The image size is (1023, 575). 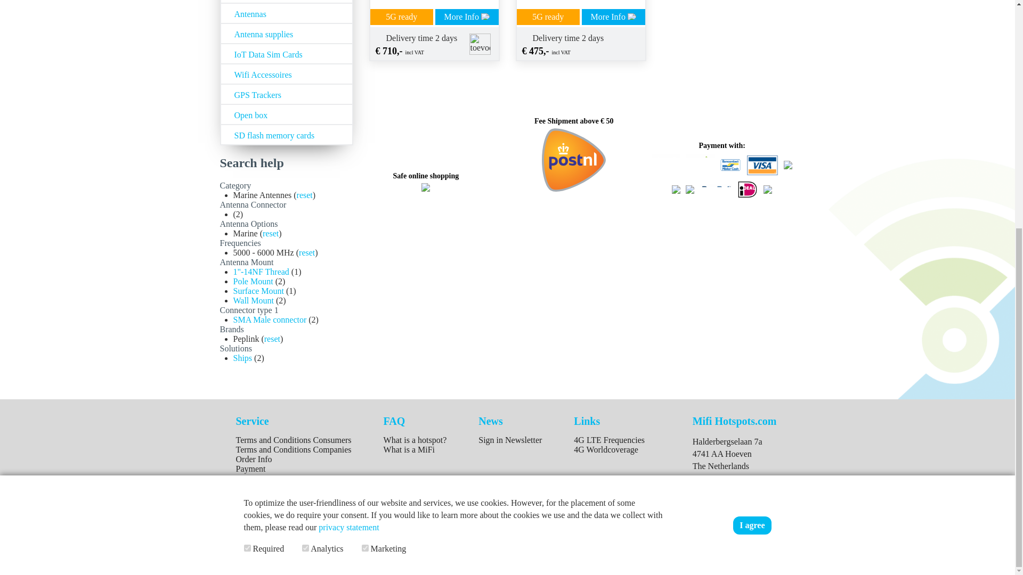 What do you see at coordinates (286, 114) in the screenshot?
I see `Open box` at bounding box center [286, 114].